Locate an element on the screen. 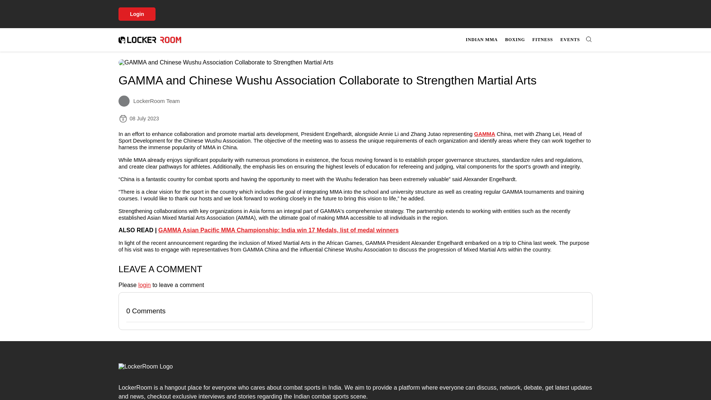  INDIAN MMA is located at coordinates (481, 40).